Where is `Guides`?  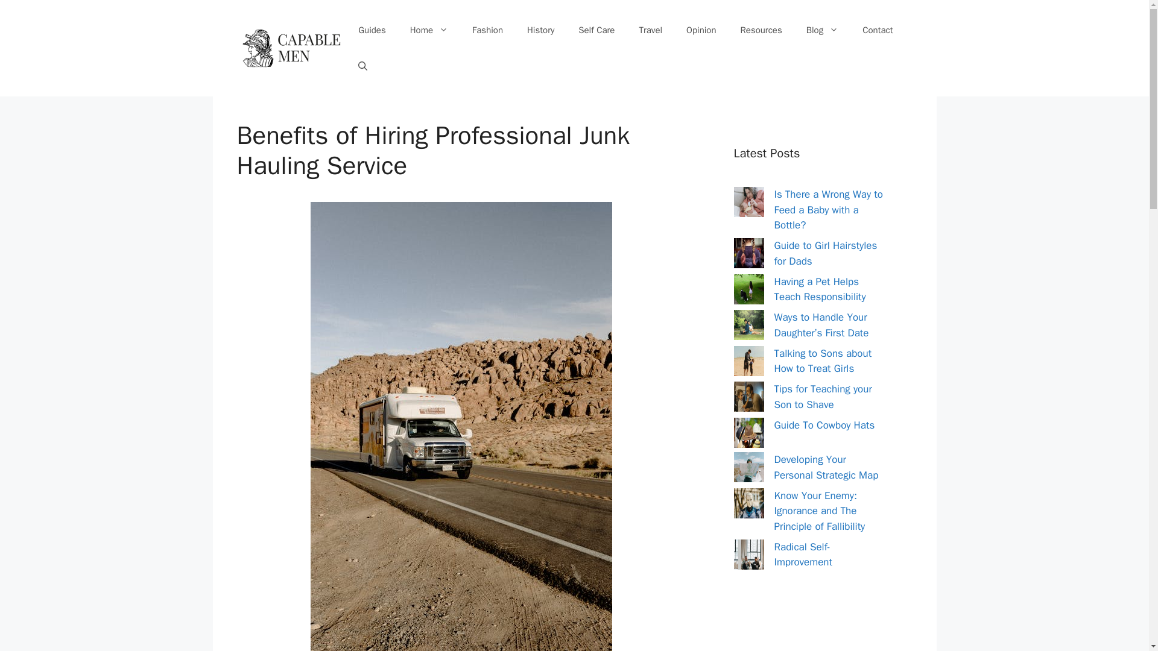
Guides is located at coordinates (372, 30).